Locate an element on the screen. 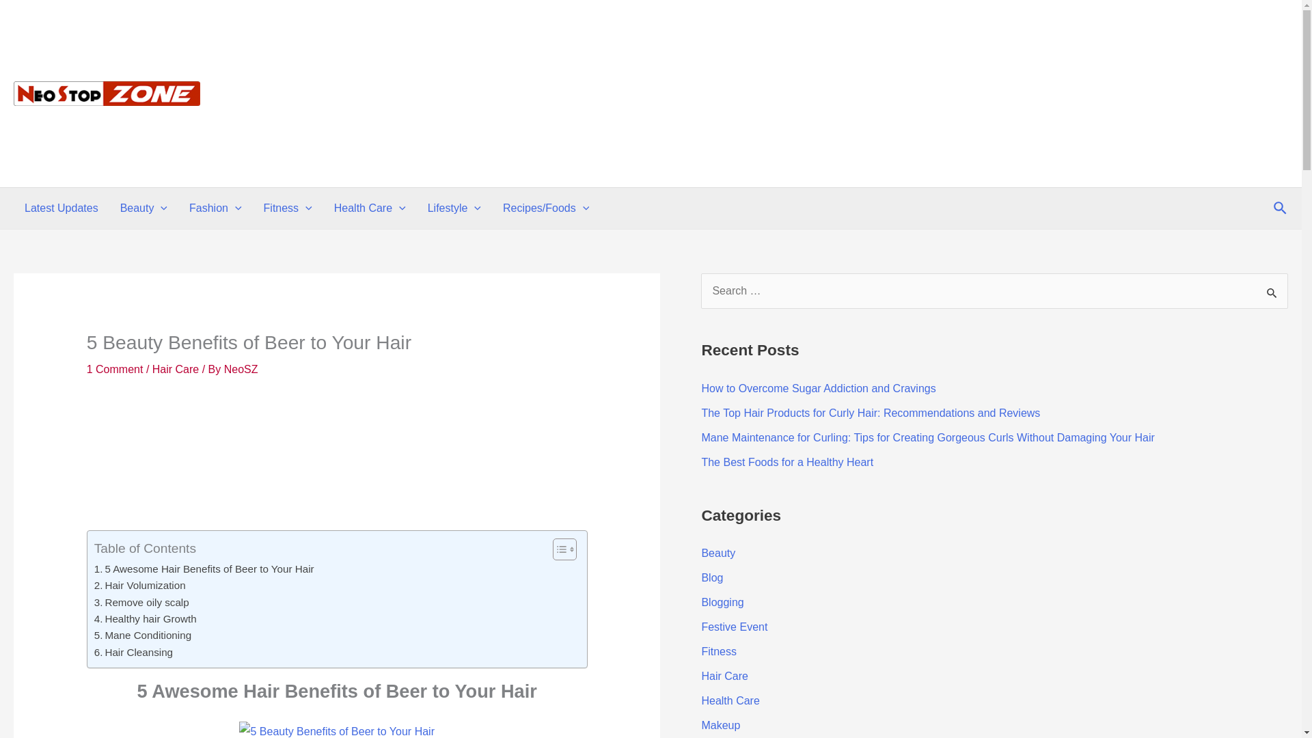 This screenshot has width=1312, height=738. Remove oily scalp is located at coordinates (141, 603).